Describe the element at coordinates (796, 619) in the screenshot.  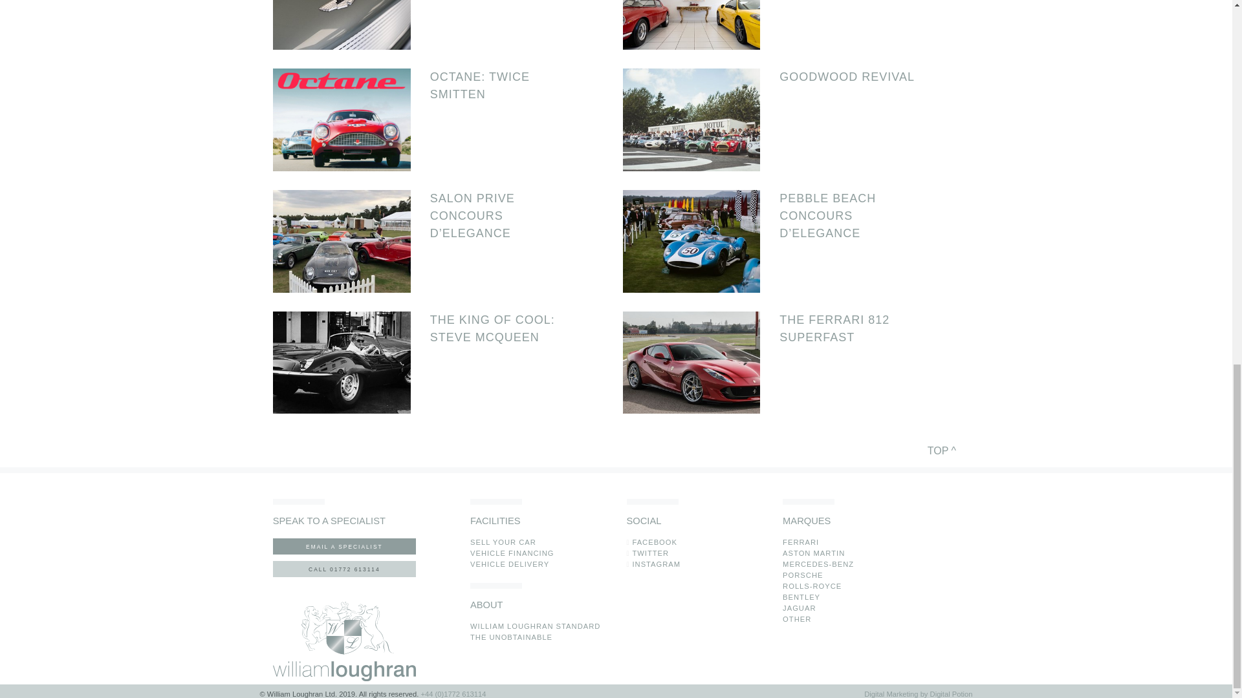
I see `Other Brands` at that location.